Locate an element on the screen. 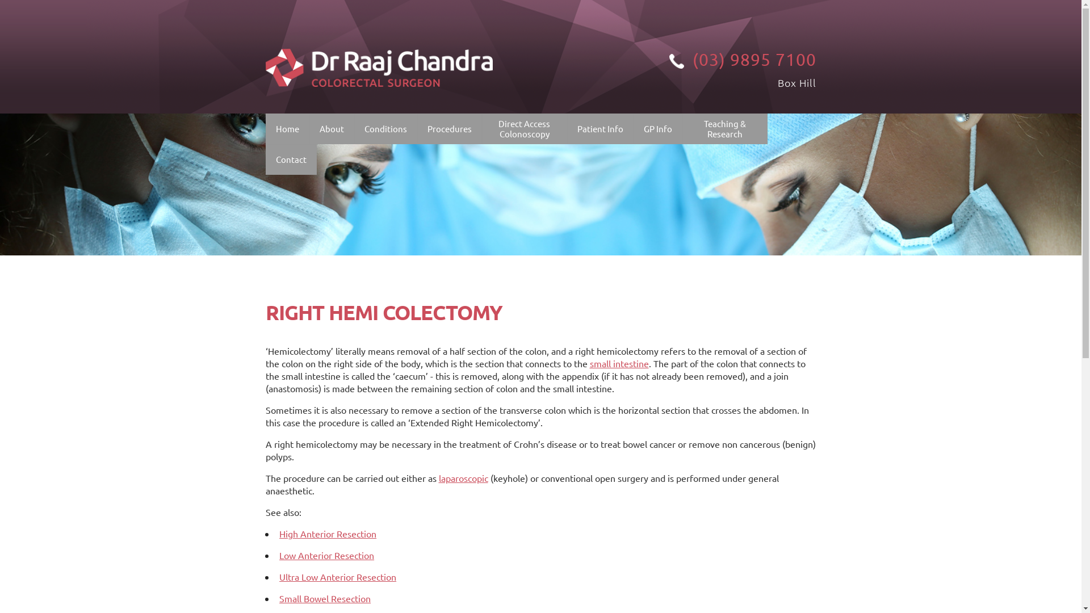  Right Hemi Colectomy is located at coordinates (496, 318).